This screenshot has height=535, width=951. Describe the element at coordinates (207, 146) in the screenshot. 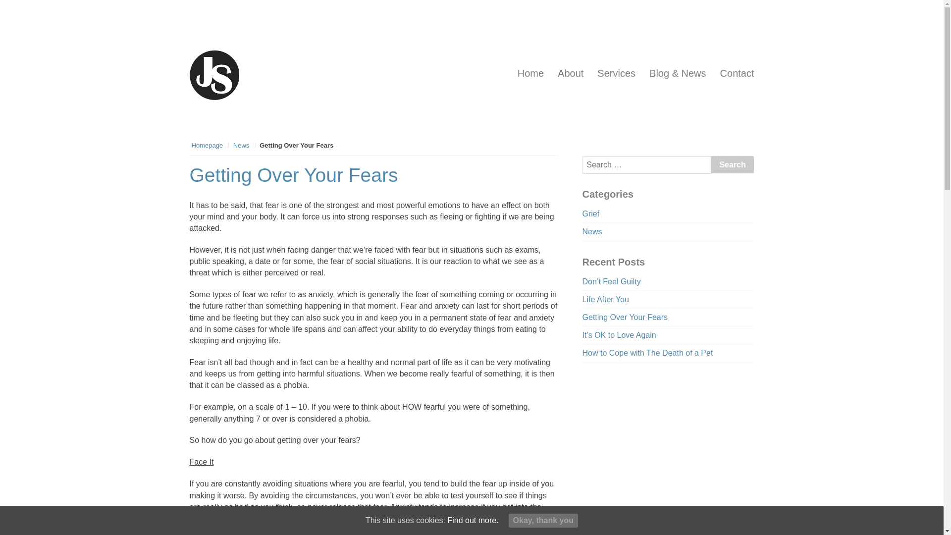

I see `Homepage` at that location.